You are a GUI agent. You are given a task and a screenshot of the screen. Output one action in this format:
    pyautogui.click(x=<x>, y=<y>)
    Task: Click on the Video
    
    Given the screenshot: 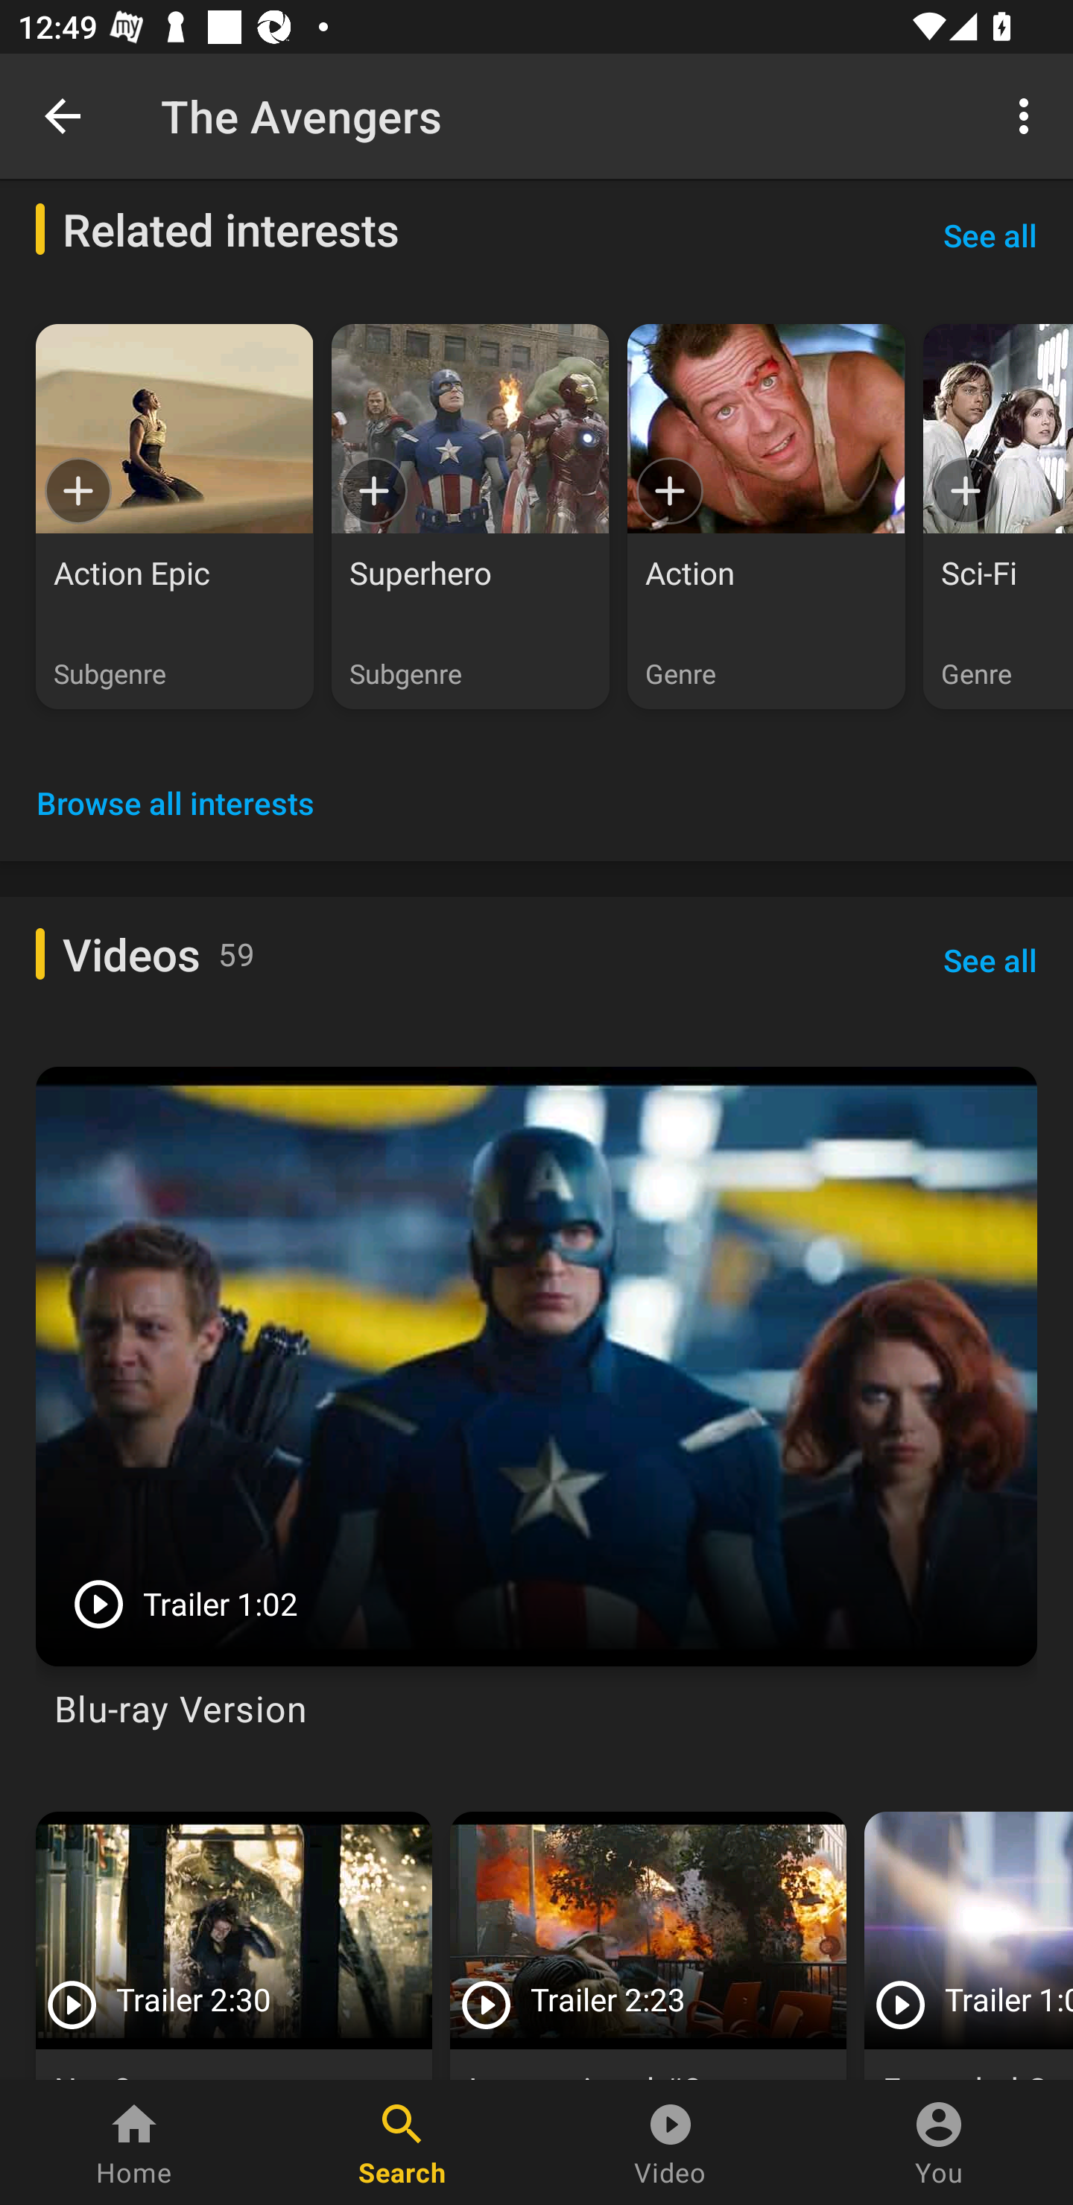 What is the action you would take?
    pyautogui.click(x=671, y=2142)
    